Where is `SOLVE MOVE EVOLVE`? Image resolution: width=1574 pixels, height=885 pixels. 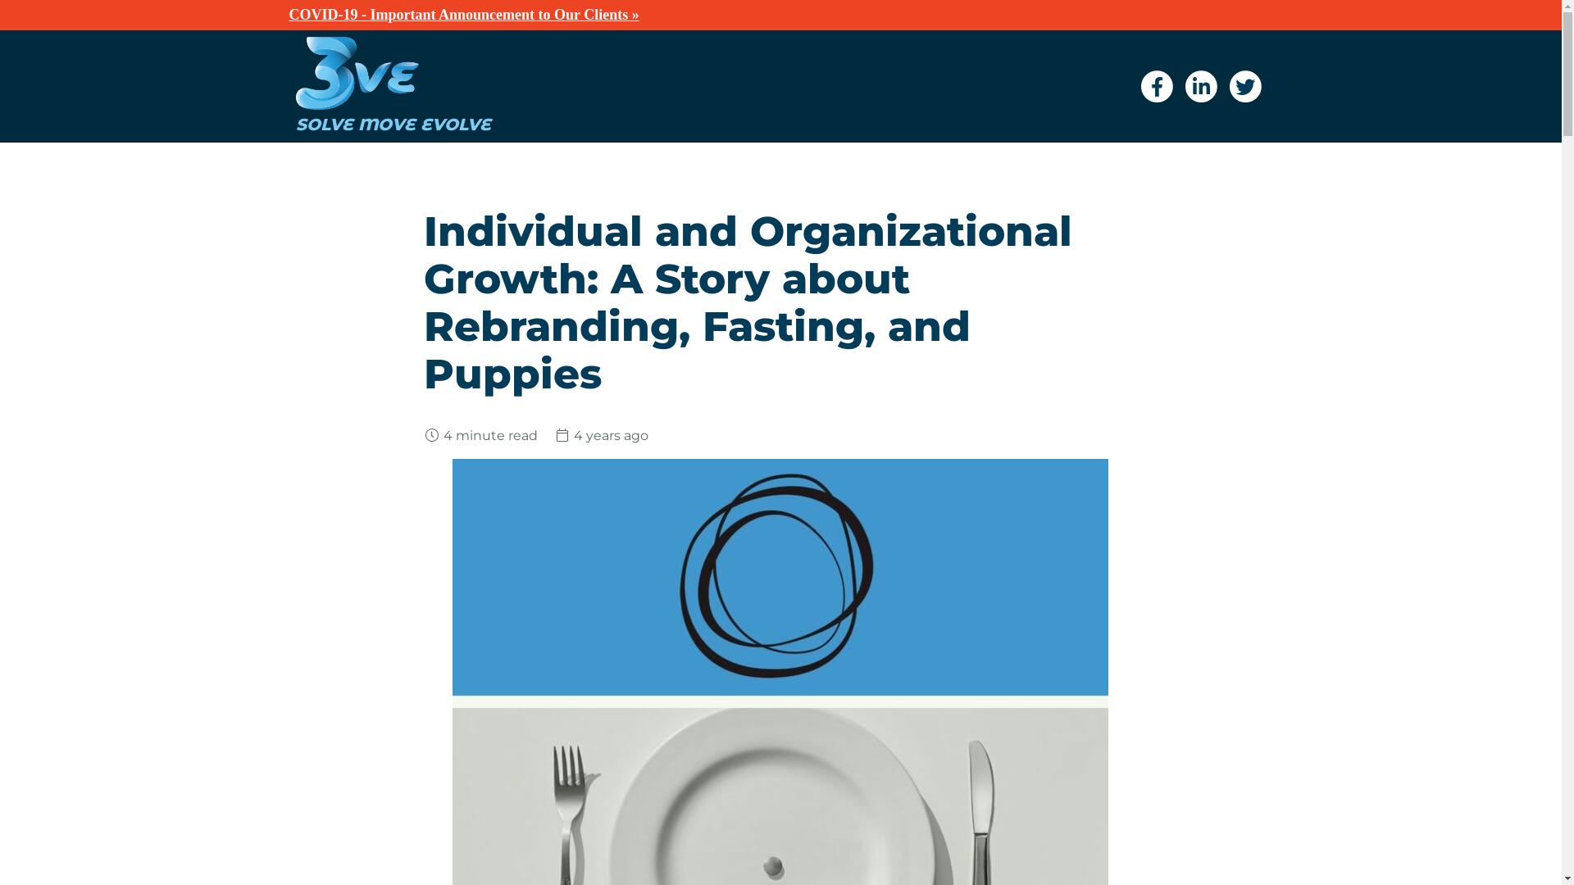
SOLVE MOVE EVOLVE is located at coordinates (453, 117).